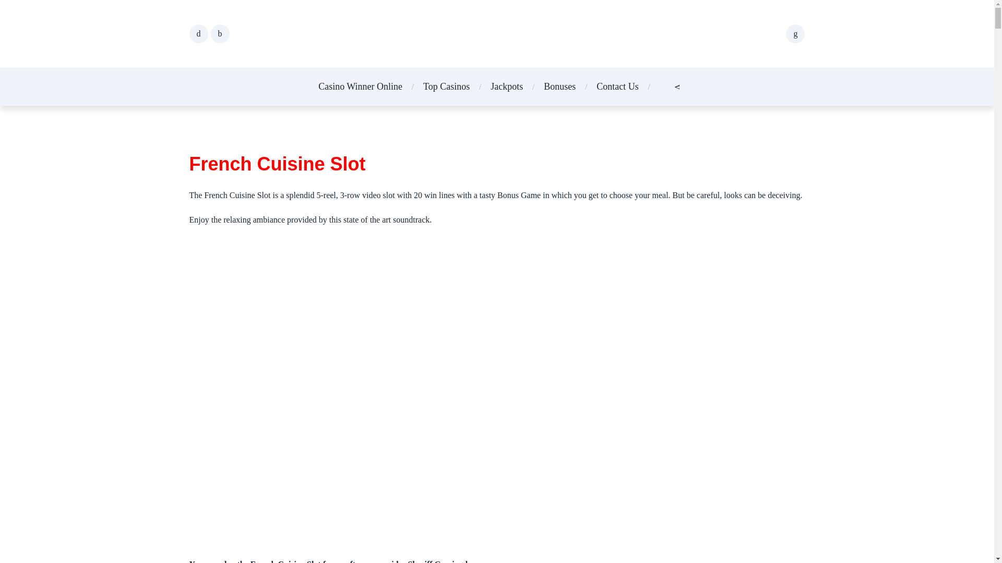 This screenshot has height=563, width=1002. What do you see at coordinates (559, 69) in the screenshot?
I see `Bonuses` at bounding box center [559, 69].